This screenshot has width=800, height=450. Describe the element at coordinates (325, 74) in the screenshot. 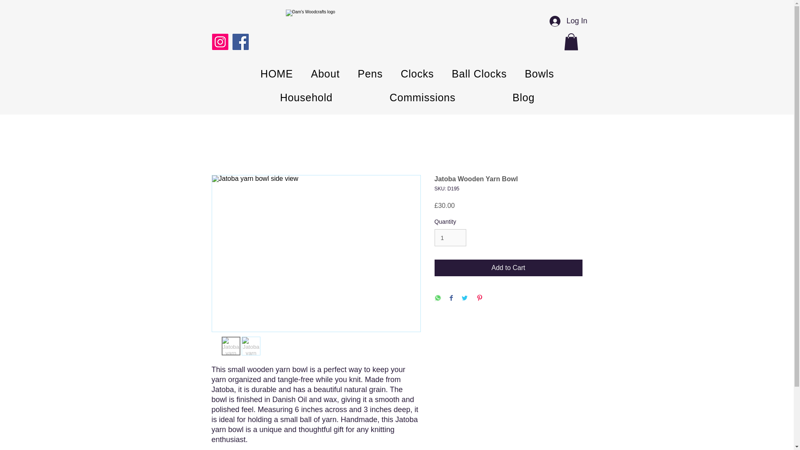

I see `About` at that location.